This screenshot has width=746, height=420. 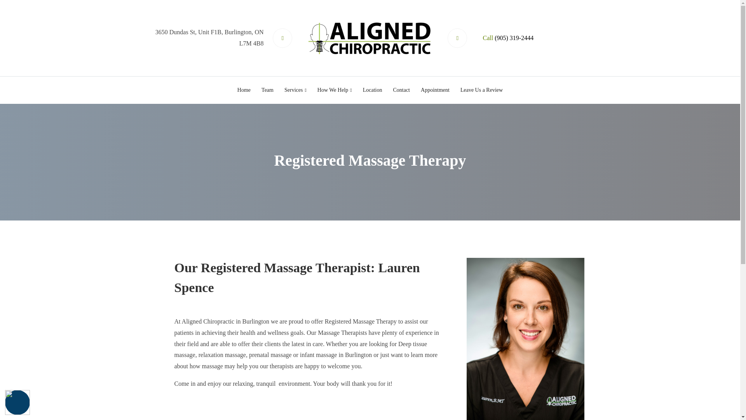 What do you see at coordinates (481, 90) in the screenshot?
I see `Leave Us a Review` at bounding box center [481, 90].